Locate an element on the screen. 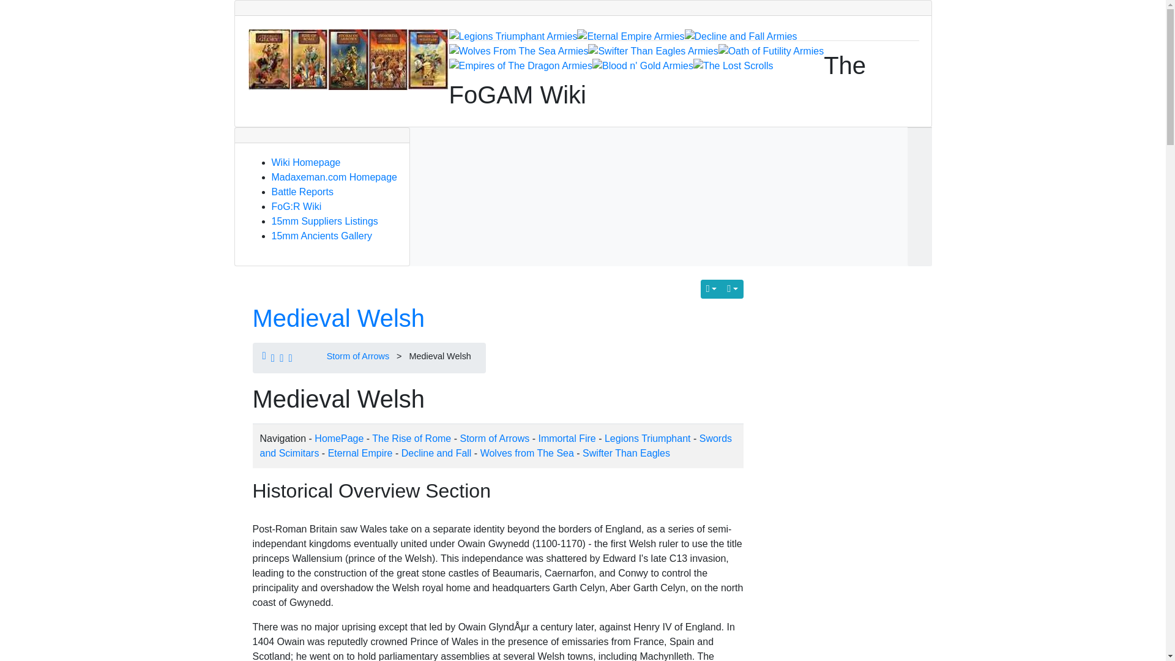  refresh is located at coordinates (338, 318).